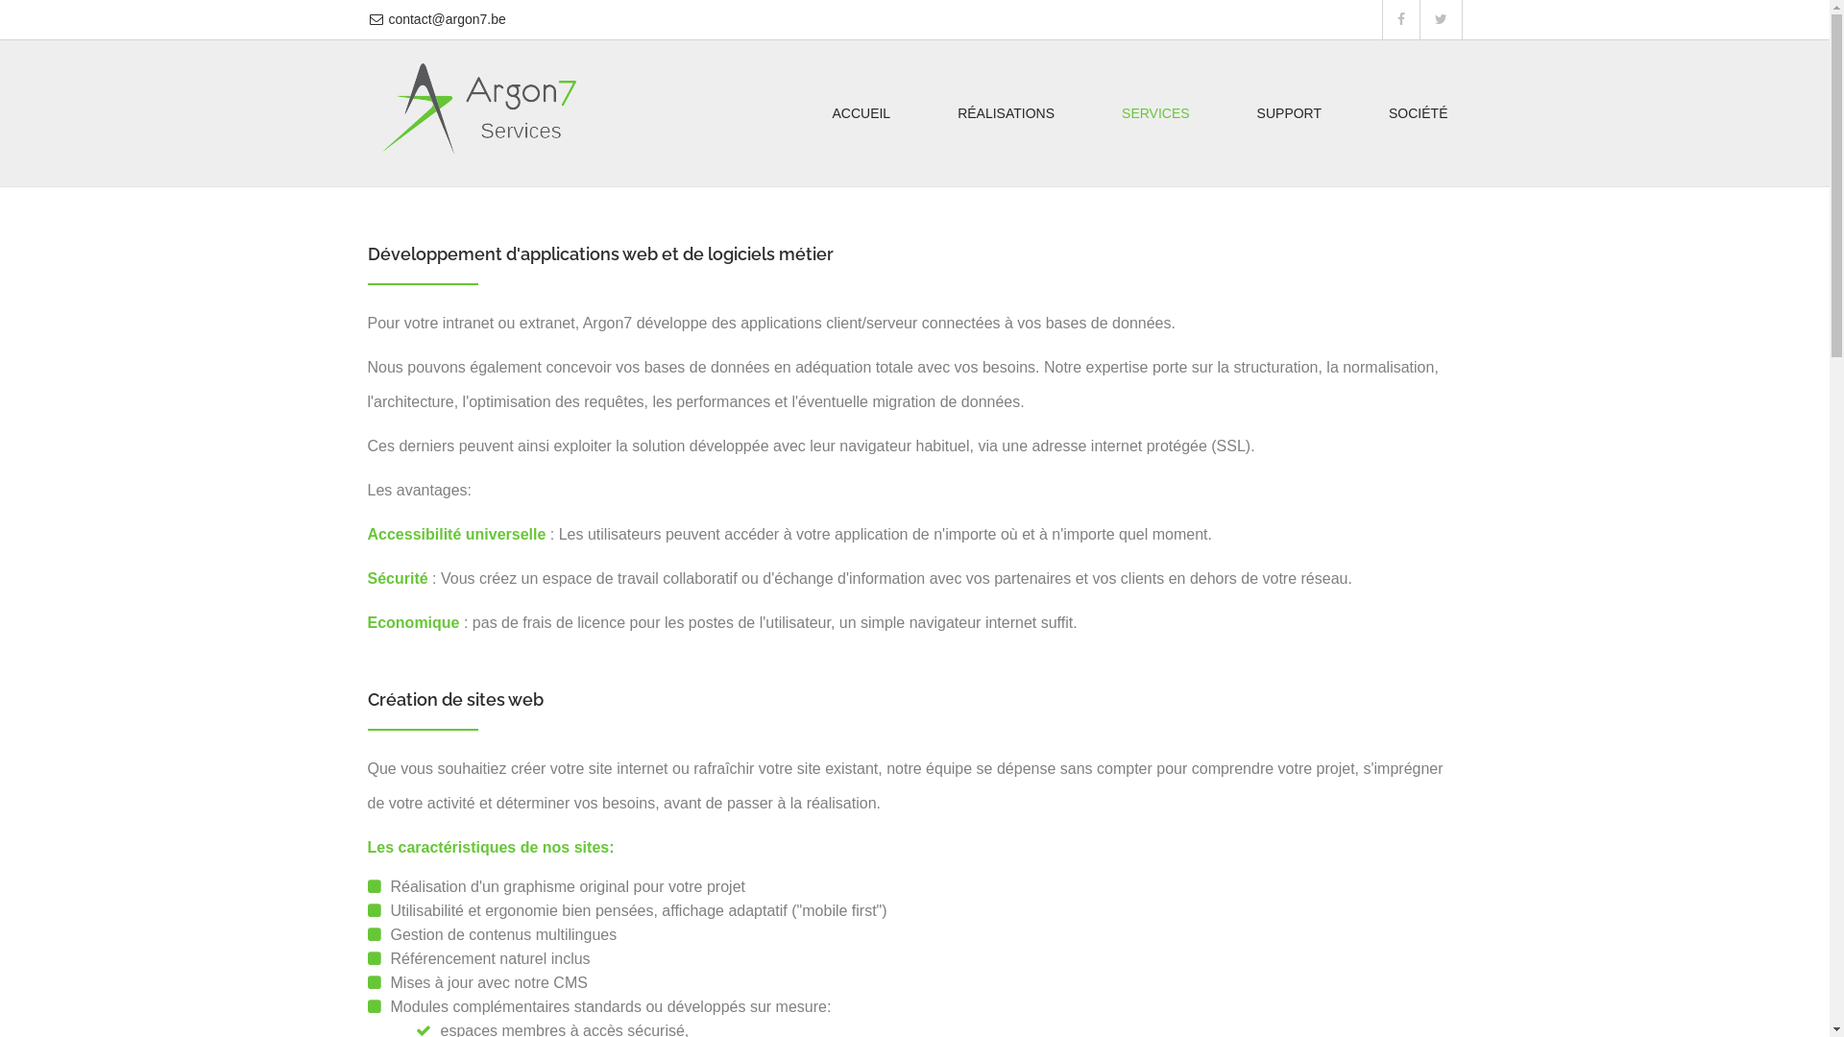 This screenshot has width=1844, height=1037. I want to click on logo, so click(478, 109).